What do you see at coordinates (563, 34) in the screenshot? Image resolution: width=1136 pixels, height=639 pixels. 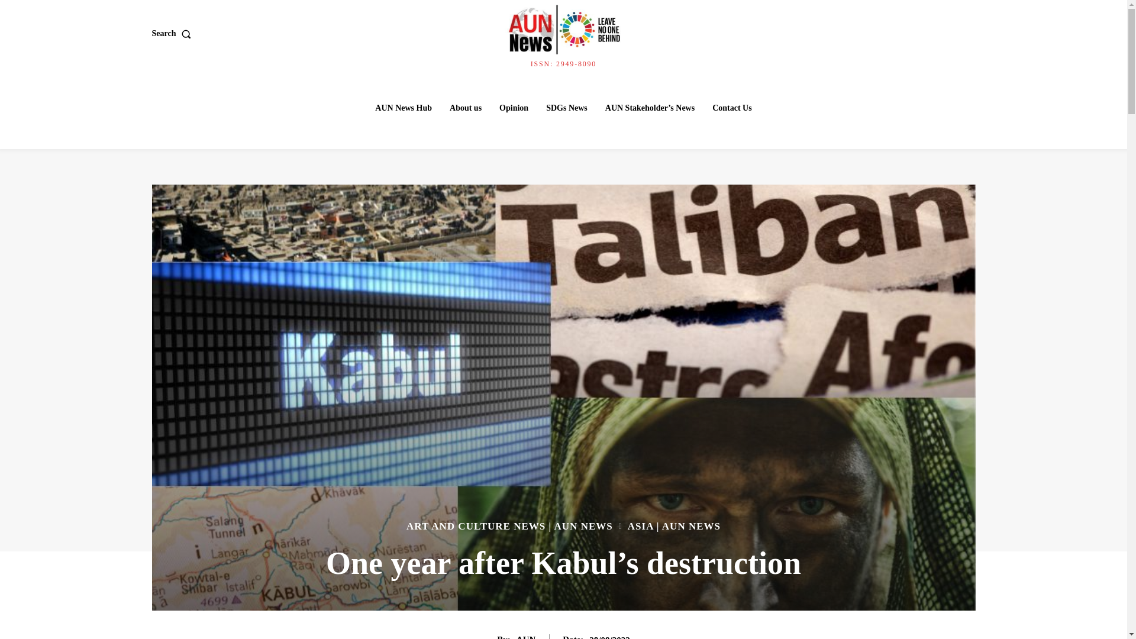 I see `ISSN: 2949-8090` at bounding box center [563, 34].